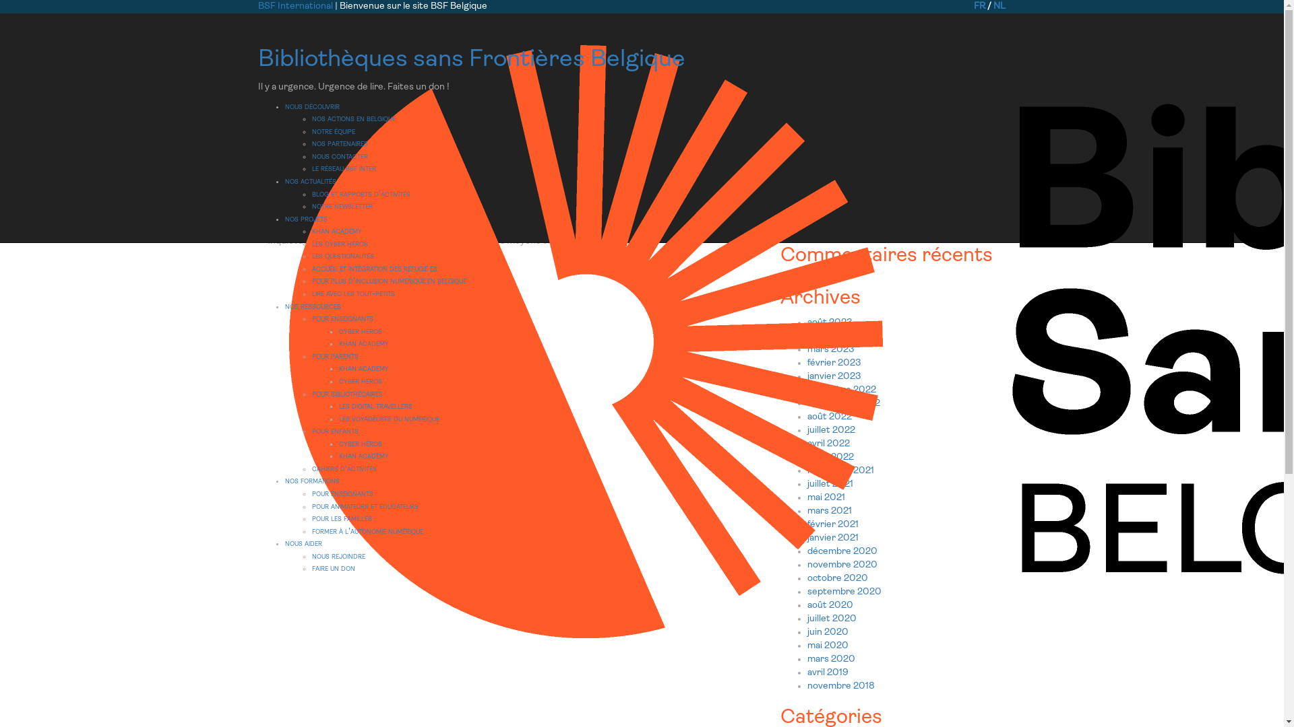 This screenshot has width=1294, height=727. What do you see at coordinates (828, 633) in the screenshot?
I see `juin 2020` at bounding box center [828, 633].